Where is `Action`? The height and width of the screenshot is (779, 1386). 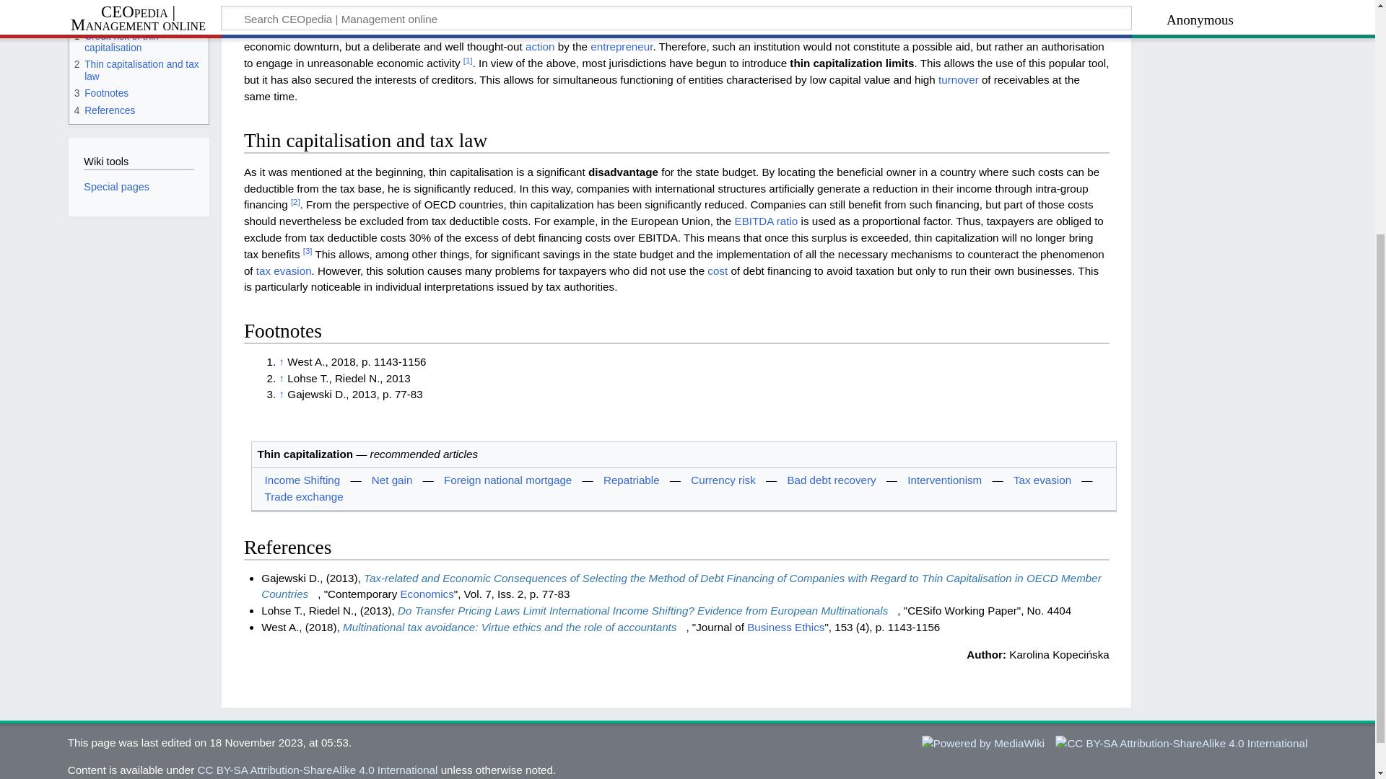 Action is located at coordinates (540, 46).